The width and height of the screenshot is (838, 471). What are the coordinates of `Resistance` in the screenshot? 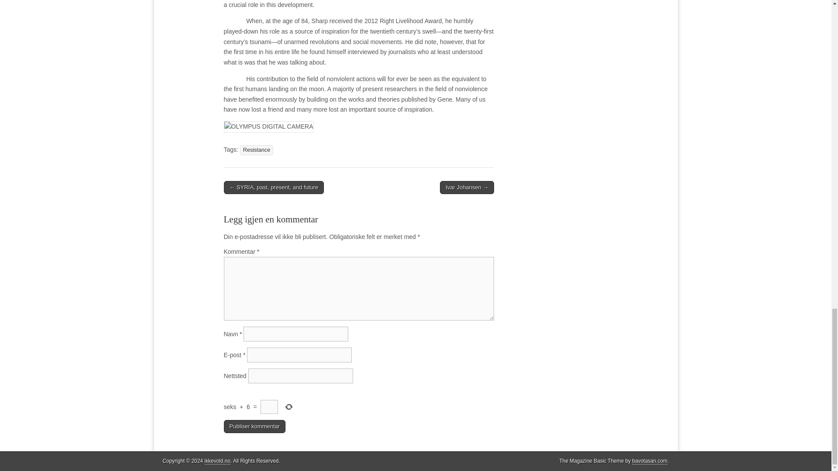 It's located at (256, 150).